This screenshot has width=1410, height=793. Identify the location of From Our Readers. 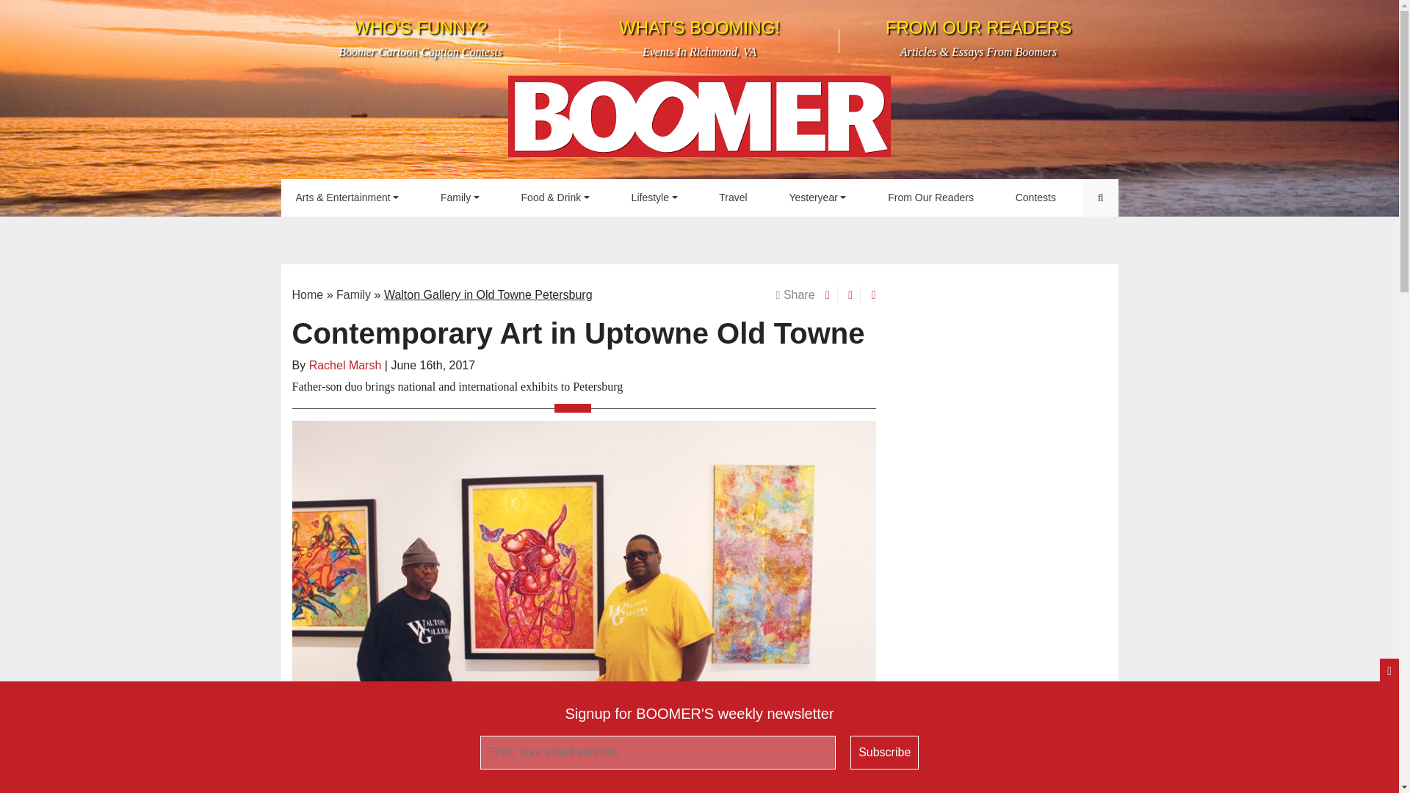
(930, 198).